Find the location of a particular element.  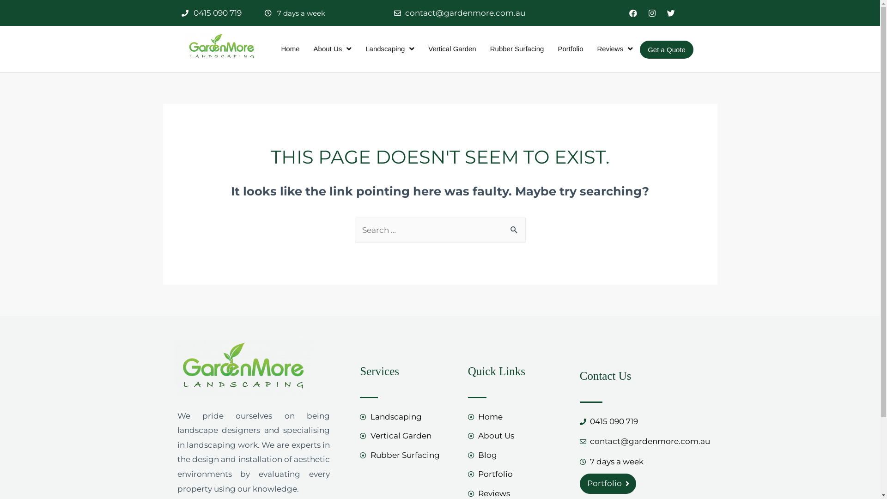

About Us is located at coordinates (519, 436).